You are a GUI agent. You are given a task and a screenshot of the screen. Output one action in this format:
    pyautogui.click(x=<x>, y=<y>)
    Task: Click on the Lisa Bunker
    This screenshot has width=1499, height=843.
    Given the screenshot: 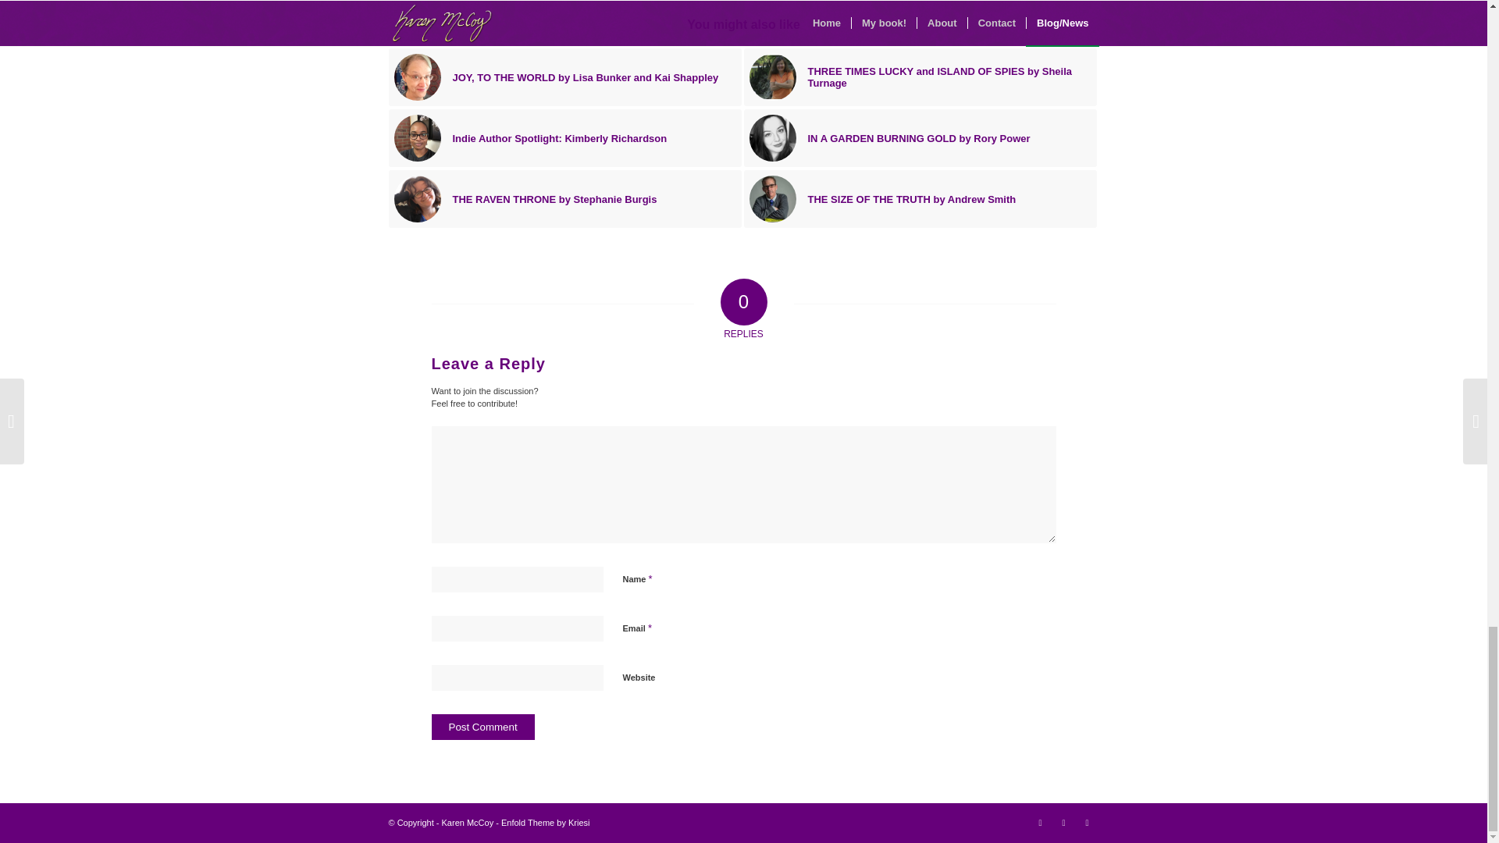 What is the action you would take?
    pyautogui.click(x=417, y=76)
    